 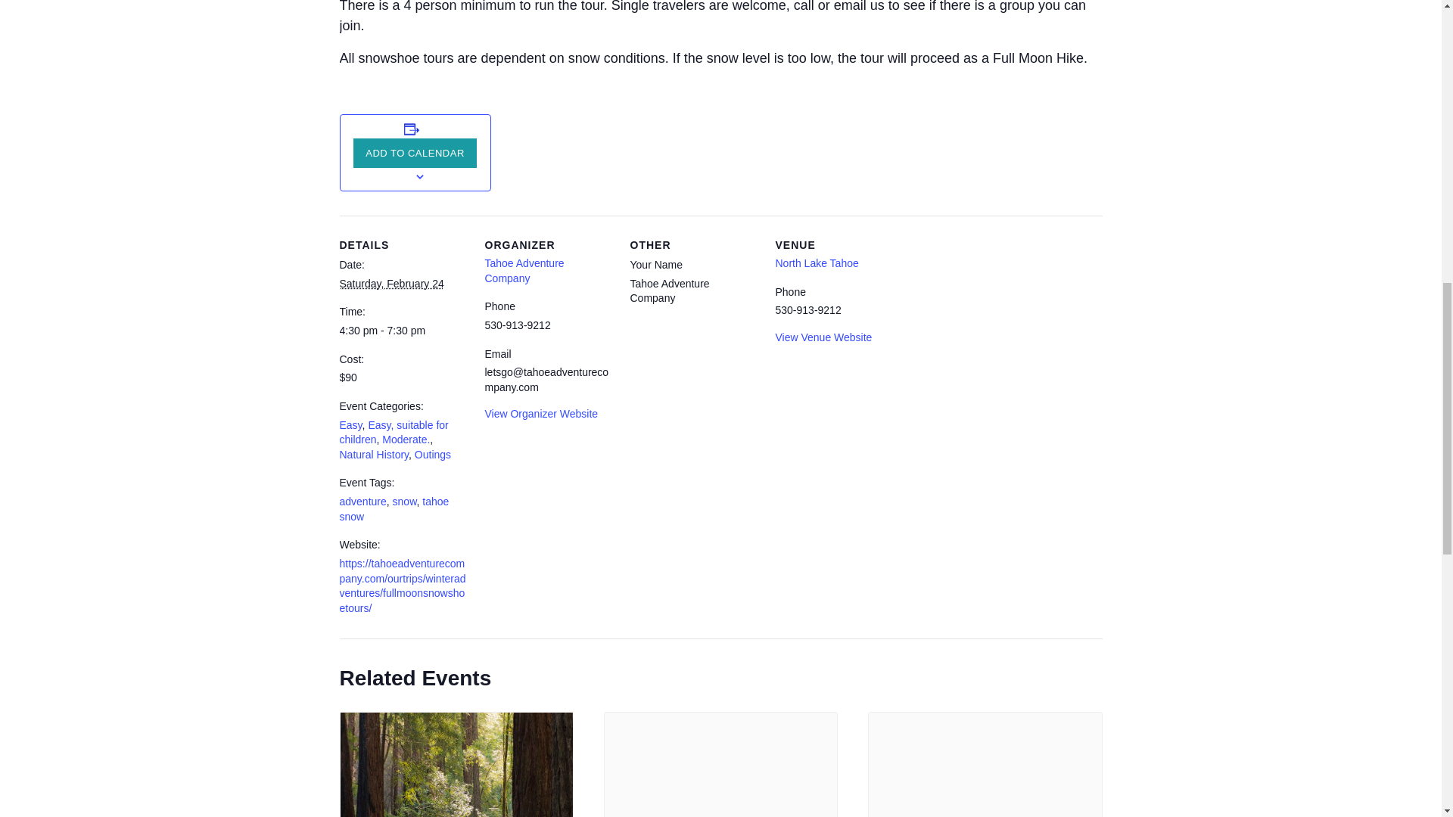 I want to click on ADD TO CALENDAR, so click(x=415, y=153).